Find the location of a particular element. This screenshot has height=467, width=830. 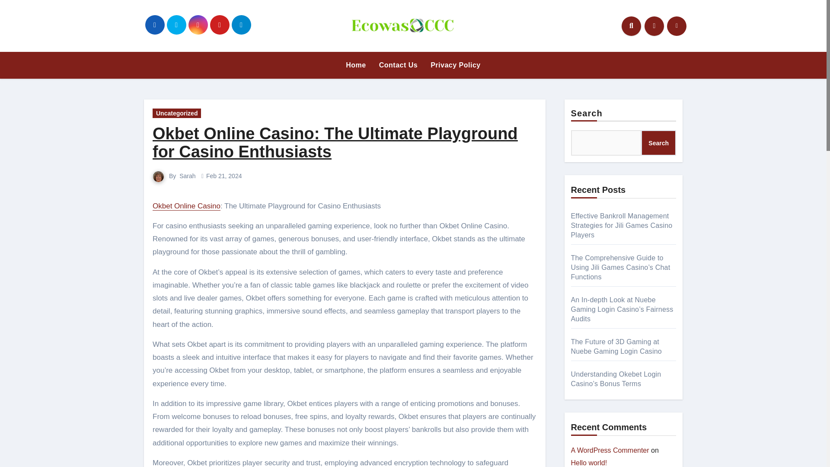

Home is located at coordinates (355, 65).